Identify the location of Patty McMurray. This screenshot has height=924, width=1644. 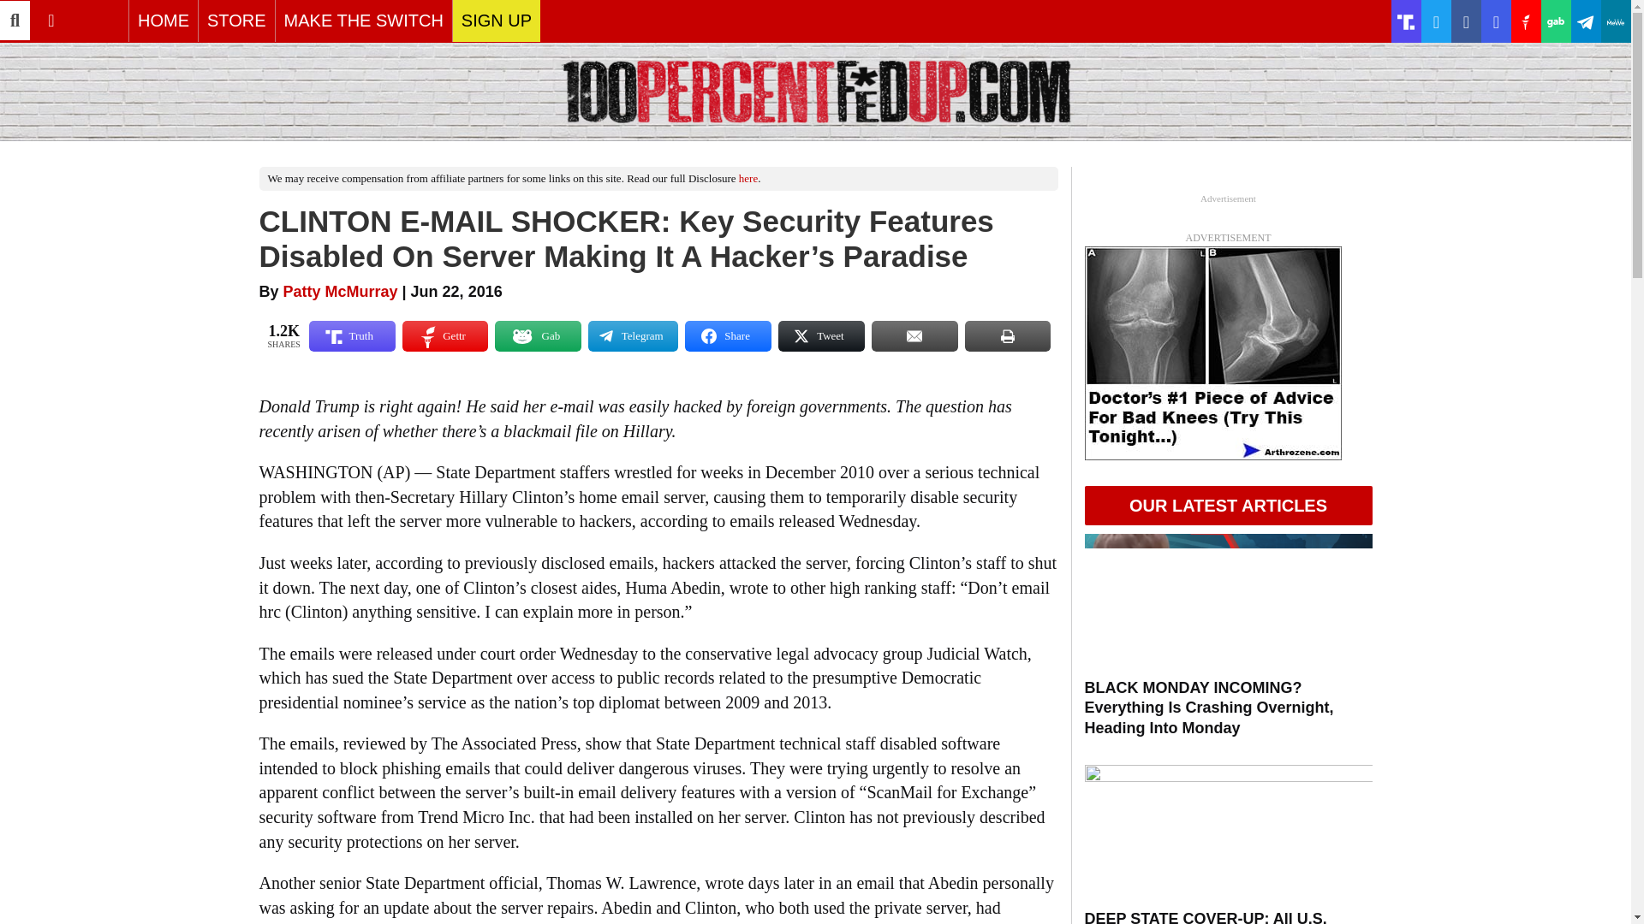
(340, 291).